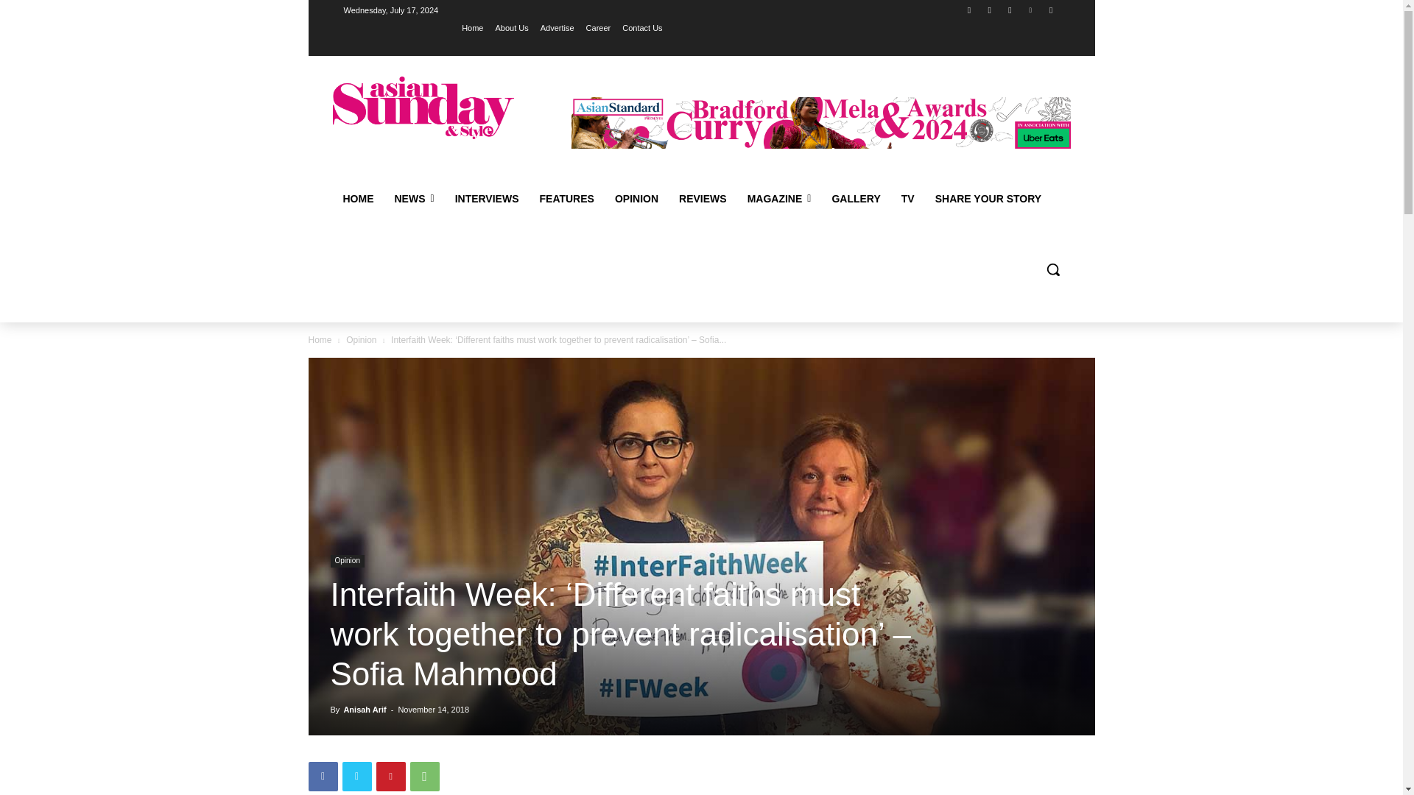 The height and width of the screenshot is (795, 1414). What do you see at coordinates (641, 27) in the screenshot?
I see `Contact Us` at bounding box center [641, 27].